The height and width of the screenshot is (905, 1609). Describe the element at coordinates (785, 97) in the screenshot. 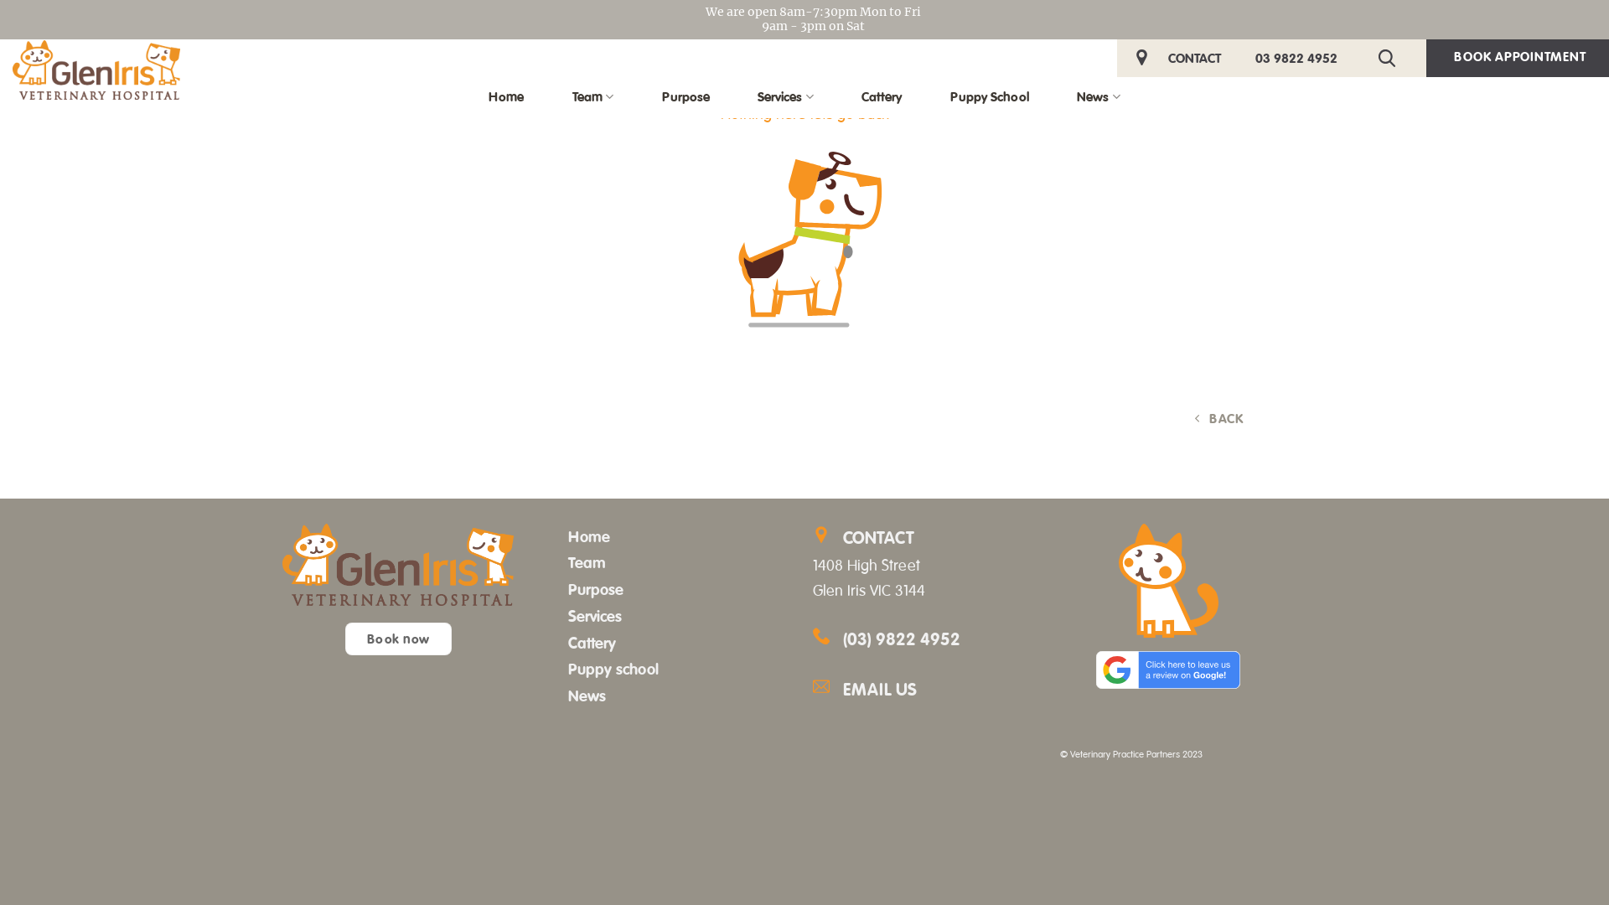

I see `Services` at that location.